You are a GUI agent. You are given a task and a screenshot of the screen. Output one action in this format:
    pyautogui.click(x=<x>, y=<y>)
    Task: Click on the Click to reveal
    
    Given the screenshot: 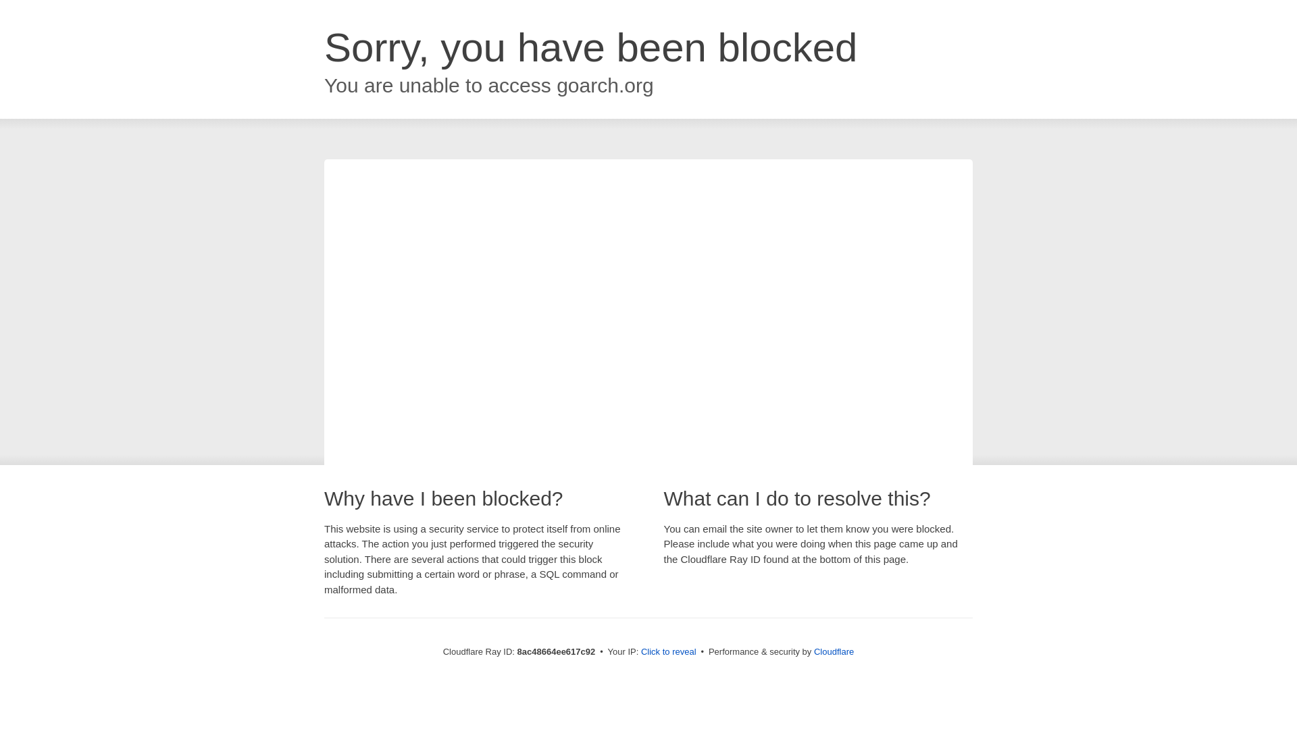 What is the action you would take?
    pyautogui.click(x=669, y=652)
    